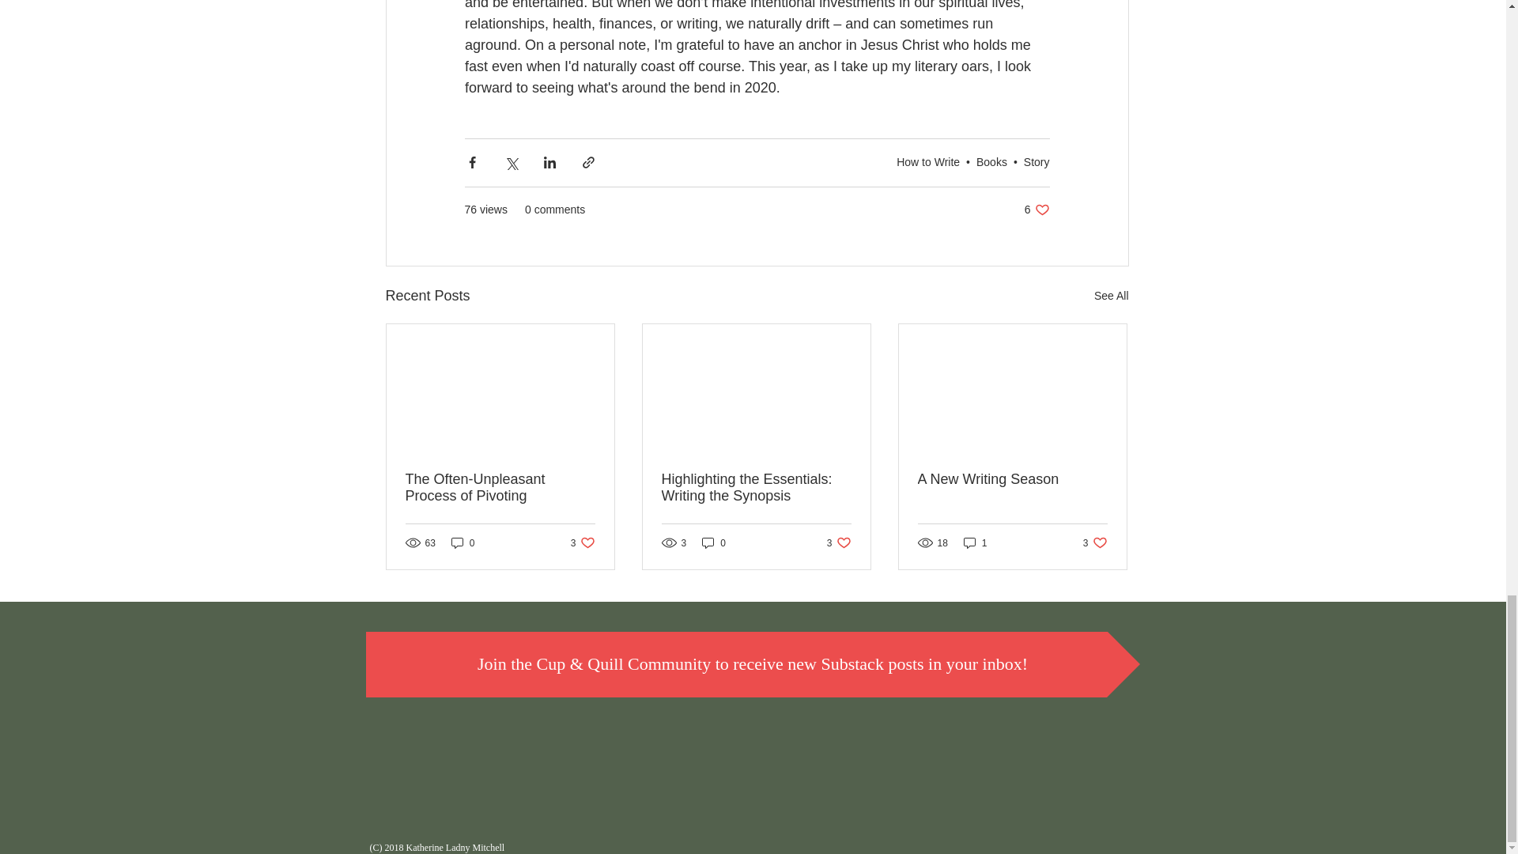 The height and width of the screenshot is (854, 1518). What do you see at coordinates (1037, 210) in the screenshot?
I see `The Often-Unpleasant Process of Pivoting` at bounding box center [1037, 210].